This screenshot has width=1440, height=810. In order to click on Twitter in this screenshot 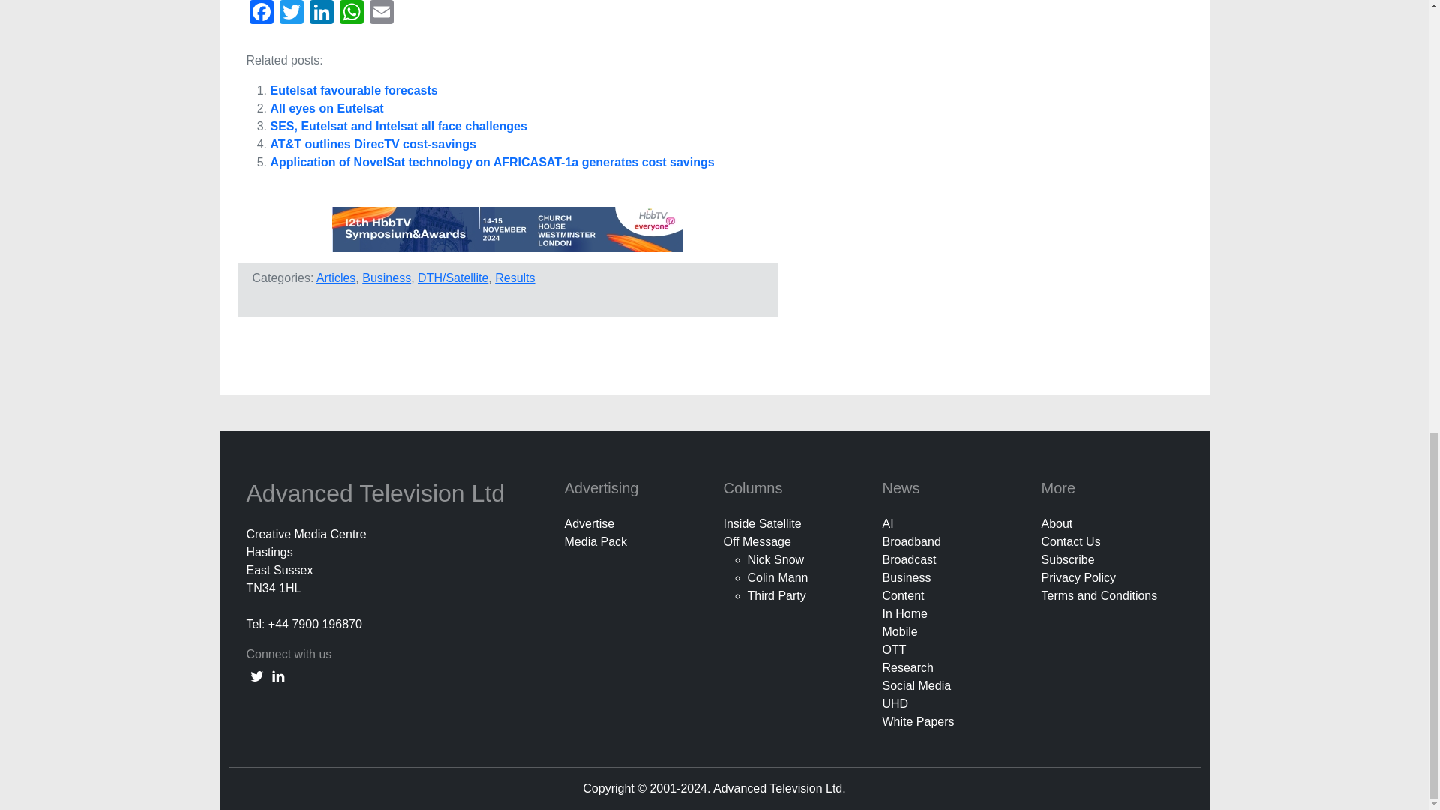, I will do `click(291, 13)`.